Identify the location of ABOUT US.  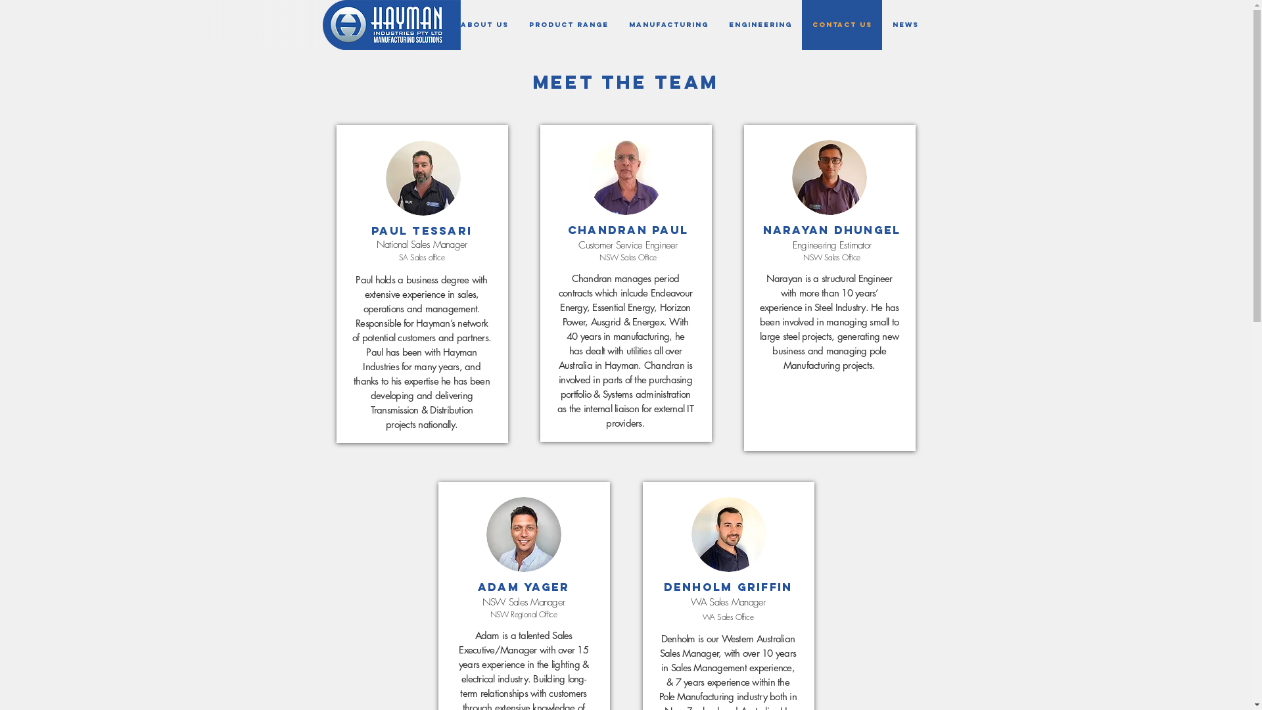
(484, 25).